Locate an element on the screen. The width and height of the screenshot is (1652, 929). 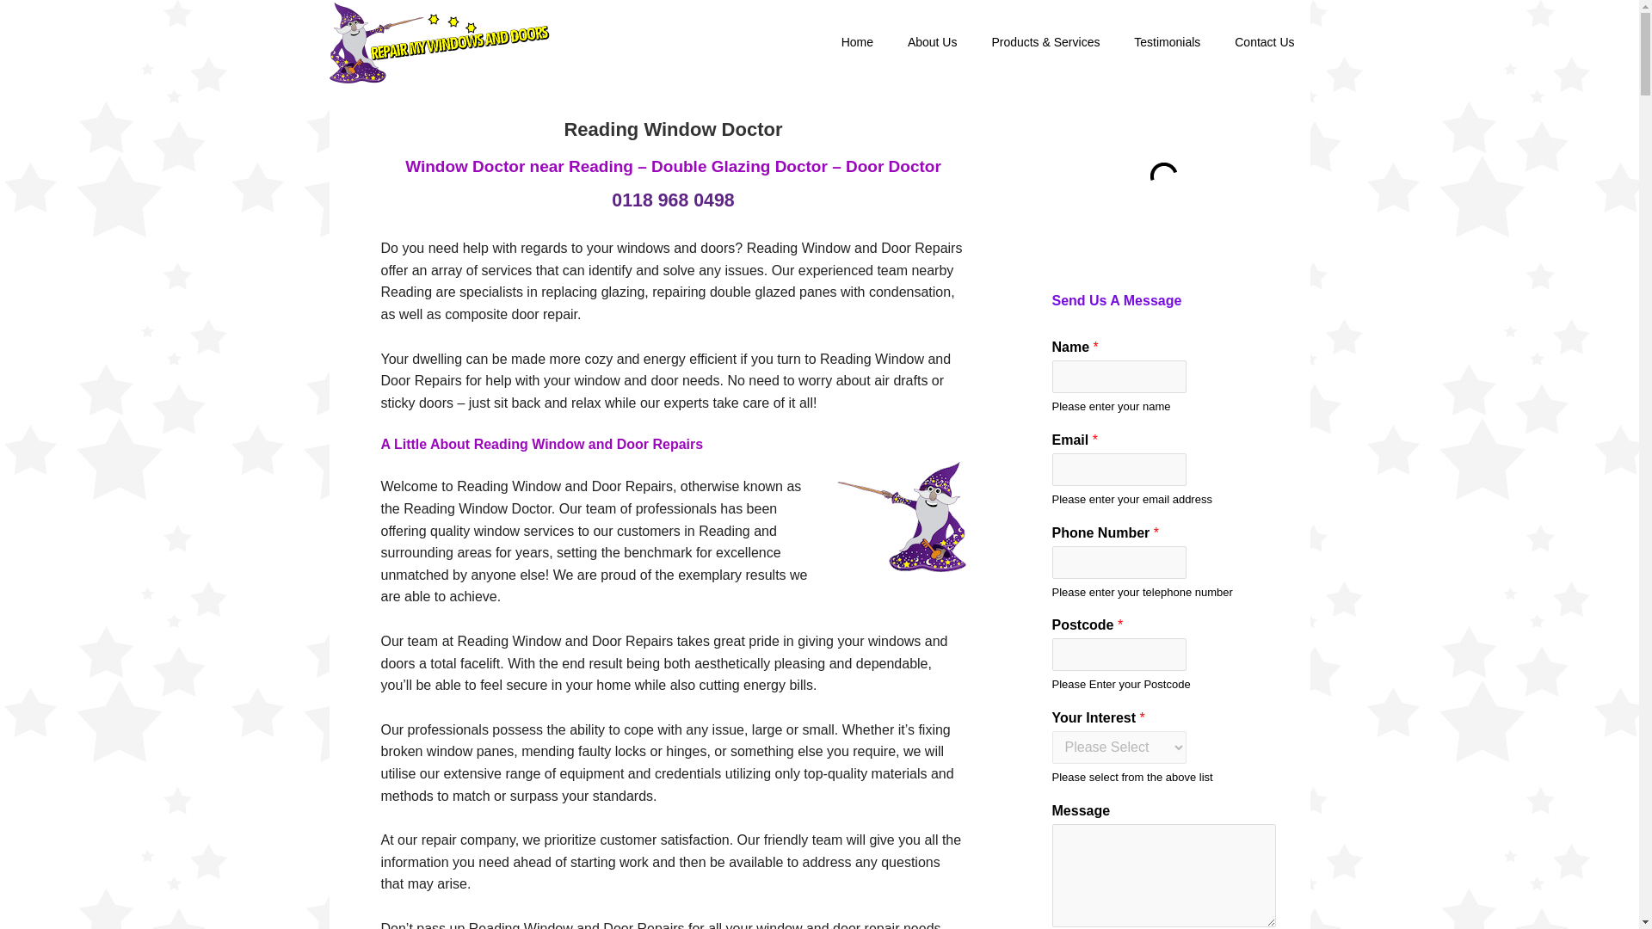
About Us is located at coordinates (932, 43).